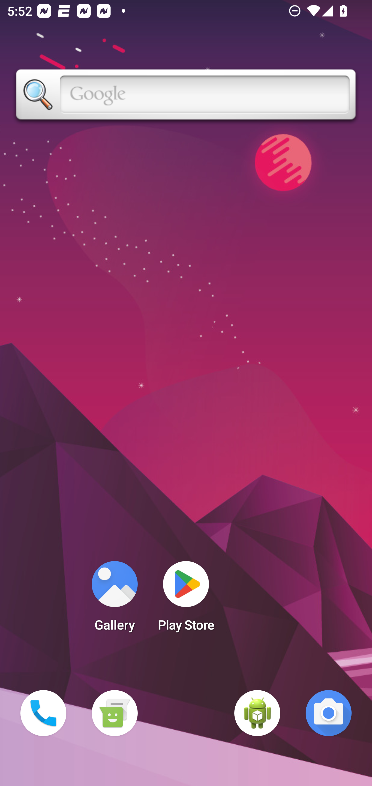  What do you see at coordinates (329, 713) in the screenshot?
I see `Camera` at bounding box center [329, 713].